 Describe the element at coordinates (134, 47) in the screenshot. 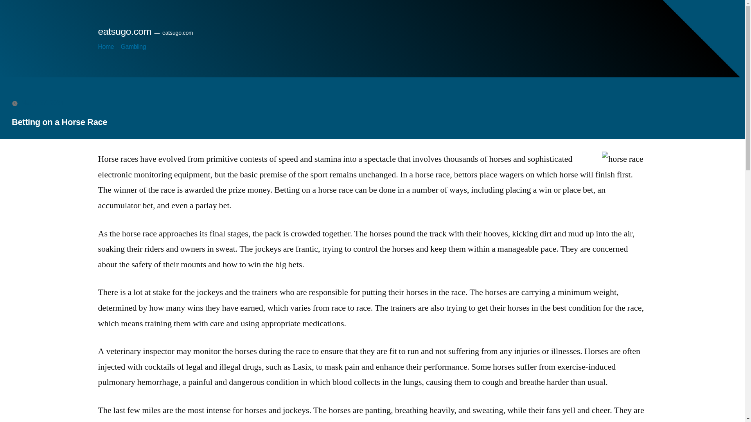

I see `Gambling` at that location.